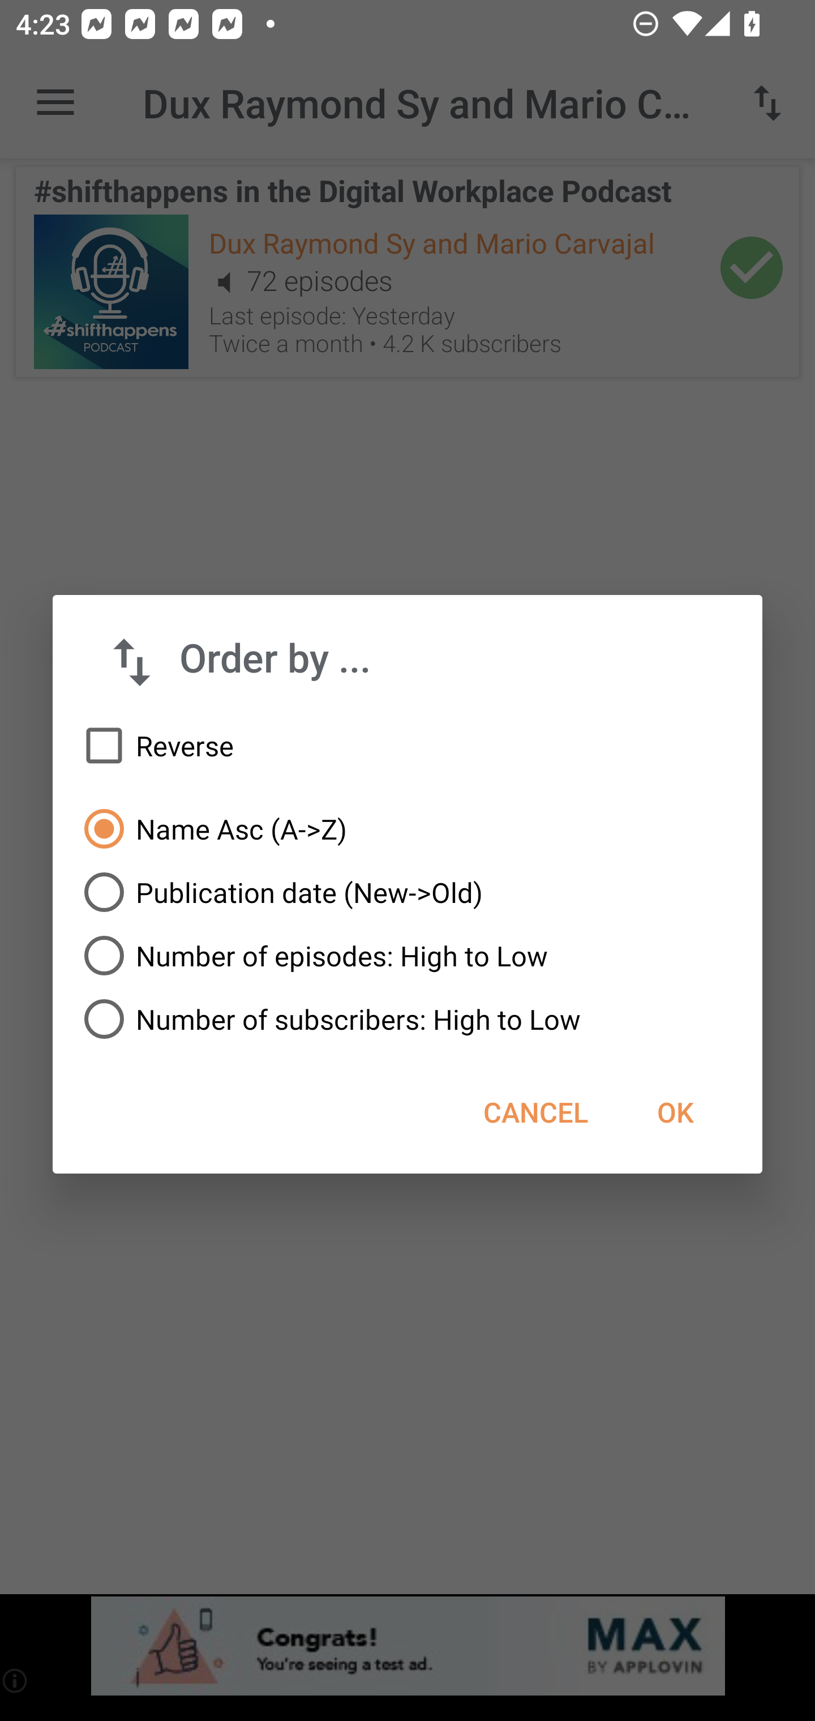 The height and width of the screenshot is (1721, 815). I want to click on CANCEL, so click(535, 1112).